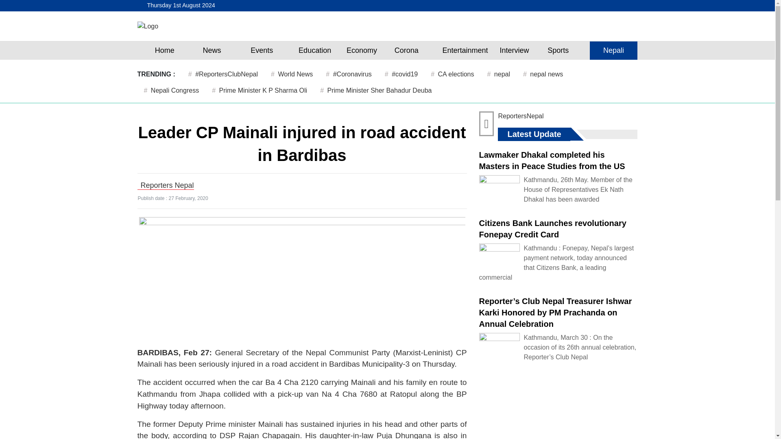 The width and height of the screenshot is (781, 439). What do you see at coordinates (514, 50) in the screenshot?
I see `Interview` at bounding box center [514, 50].